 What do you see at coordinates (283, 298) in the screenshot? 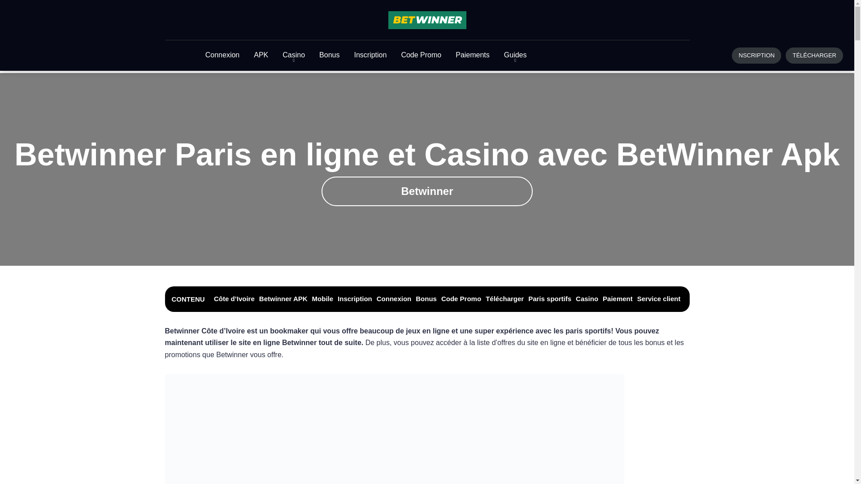
I see `Betwinner APK` at bounding box center [283, 298].